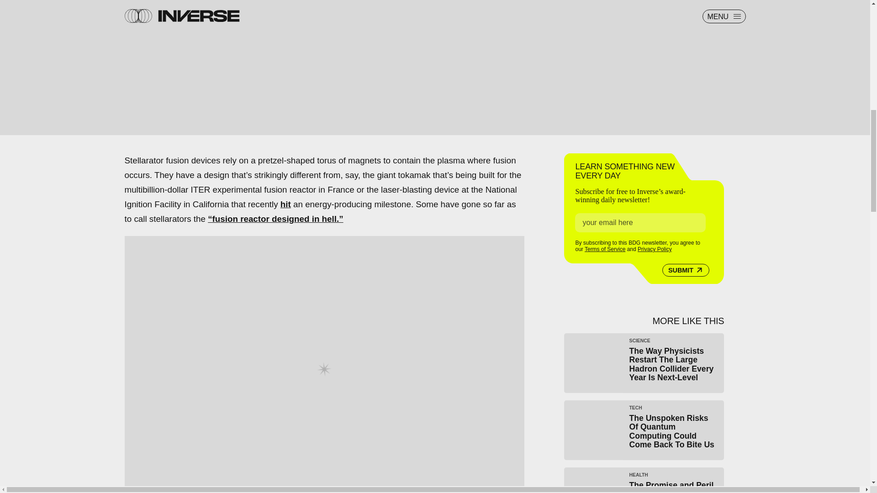  Describe the element at coordinates (605, 249) in the screenshot. I see `Terms of Service` at that location.